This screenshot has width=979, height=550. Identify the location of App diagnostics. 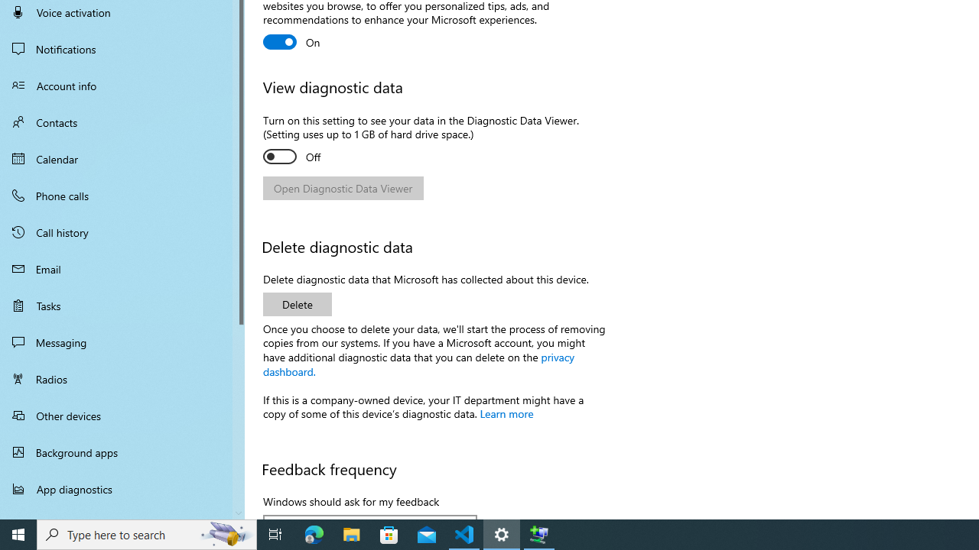
(122, 489).